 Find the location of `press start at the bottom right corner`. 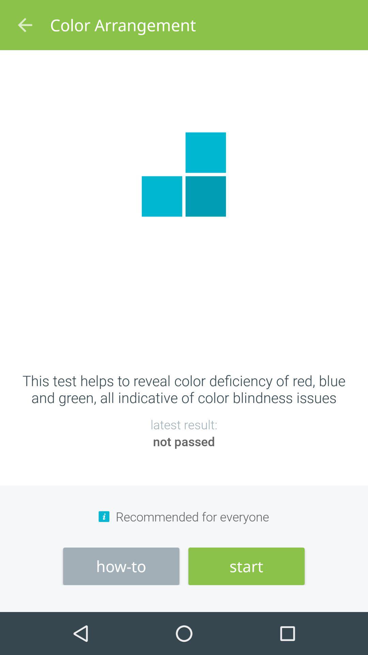

press start at the bottom right corner is located at coordinates (246, 566).